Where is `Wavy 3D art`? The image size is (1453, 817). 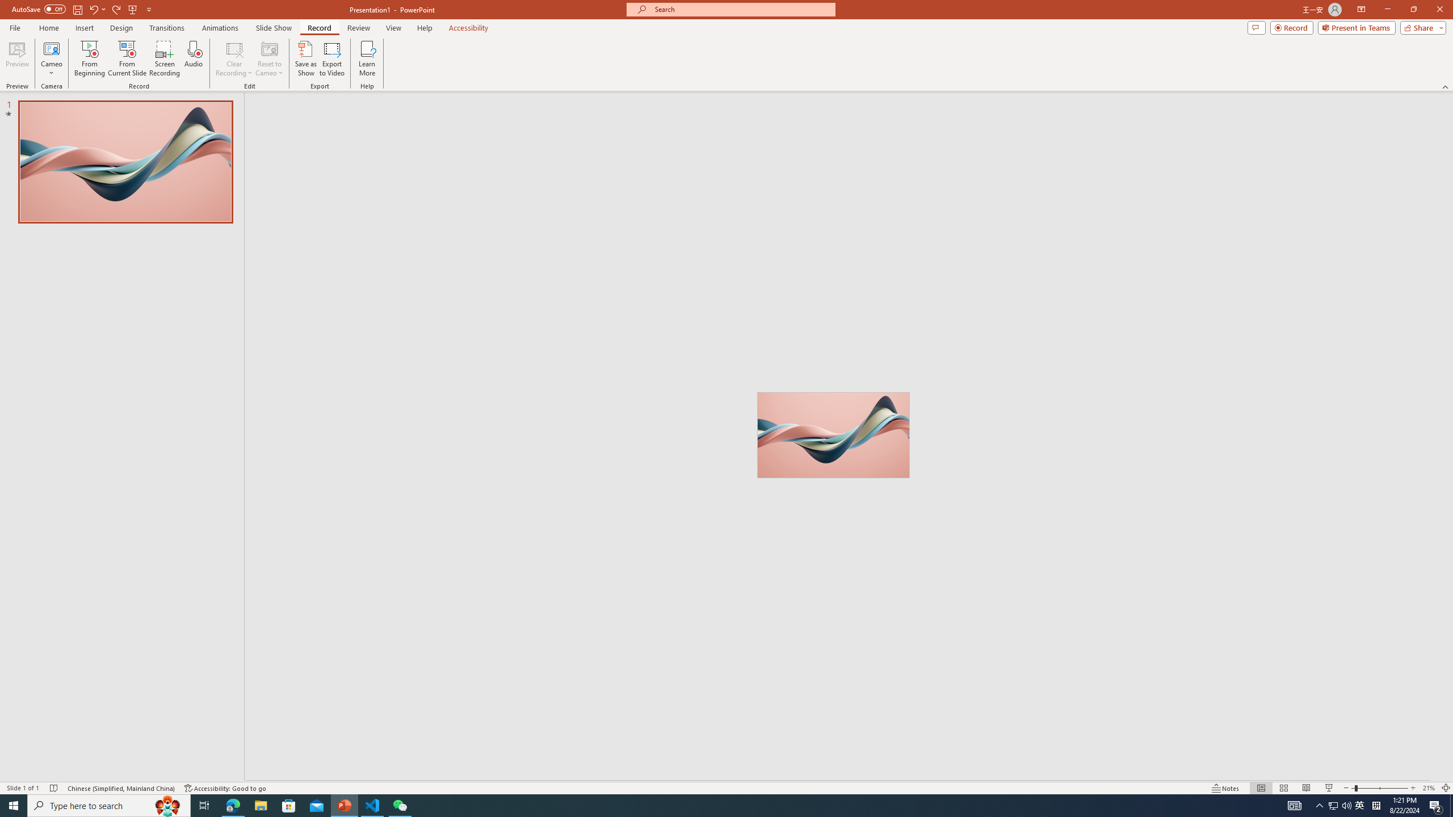 Wavy 3D art is located at coordinates (833, 435).